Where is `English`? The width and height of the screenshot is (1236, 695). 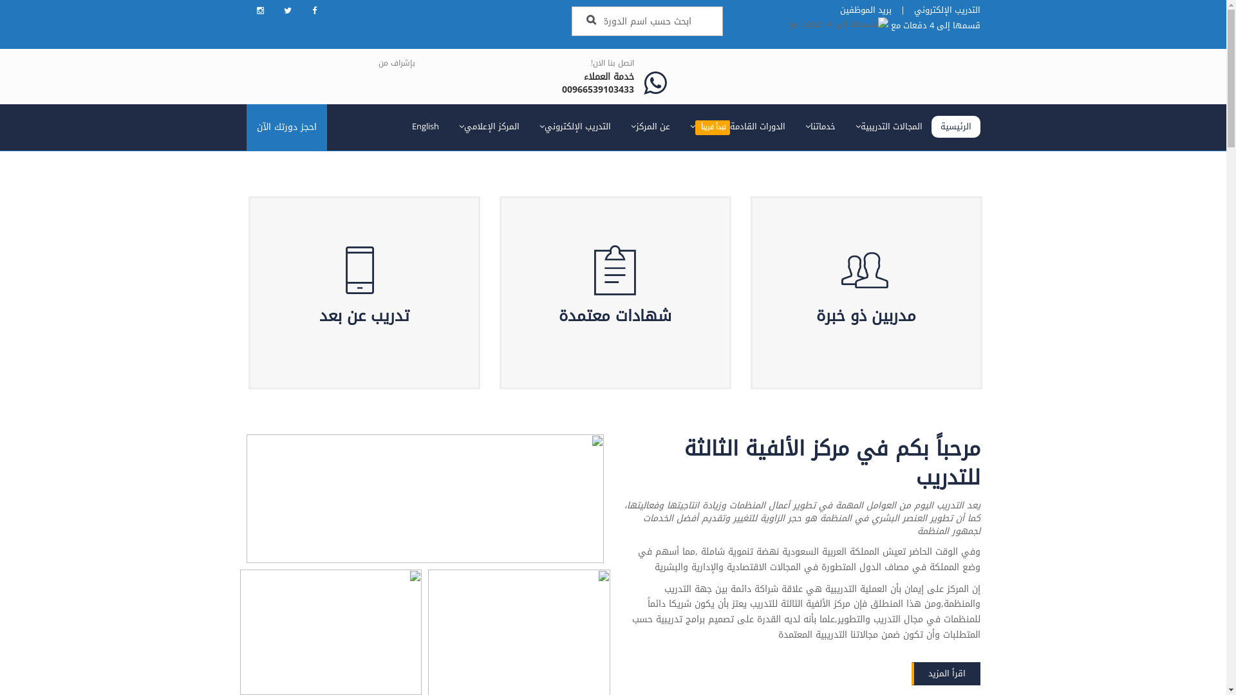 English is located at coordinates (426, 127).